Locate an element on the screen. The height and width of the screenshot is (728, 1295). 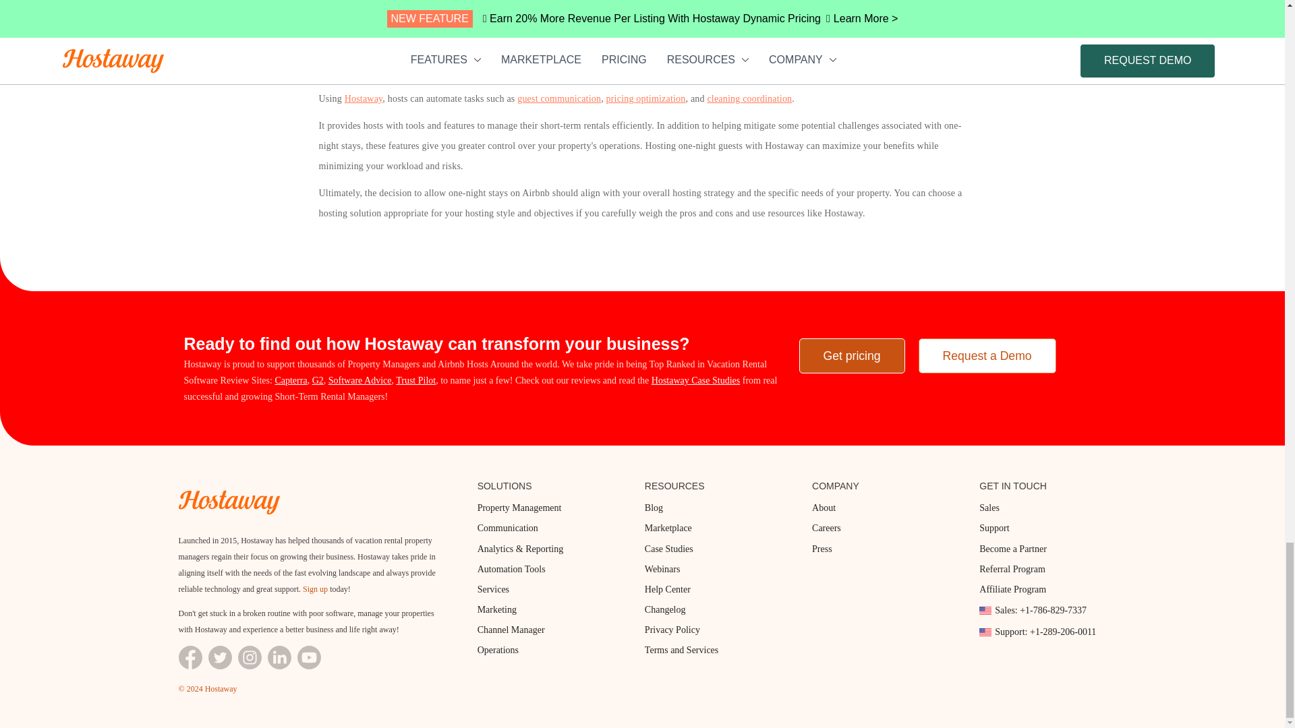
cleaning coordination is located at coordinates (749, 98).